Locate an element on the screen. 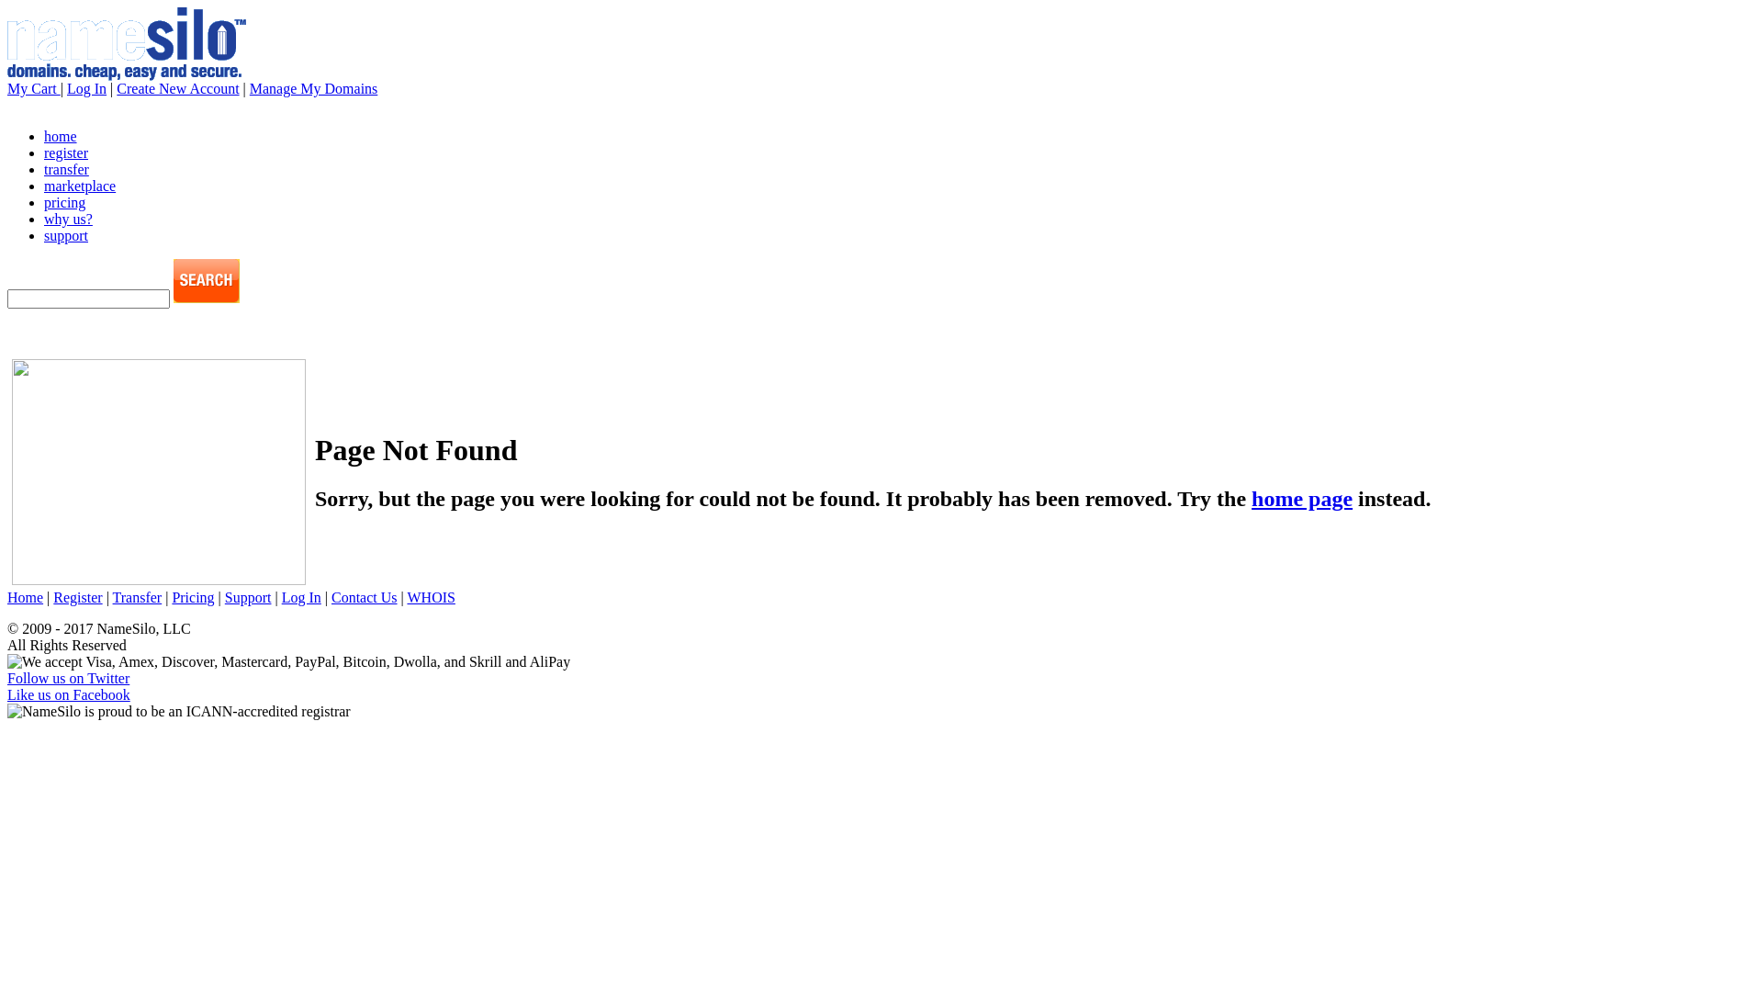 The image size is (1763, 992). Like us on Facebook is located at coordinates (69, 694).